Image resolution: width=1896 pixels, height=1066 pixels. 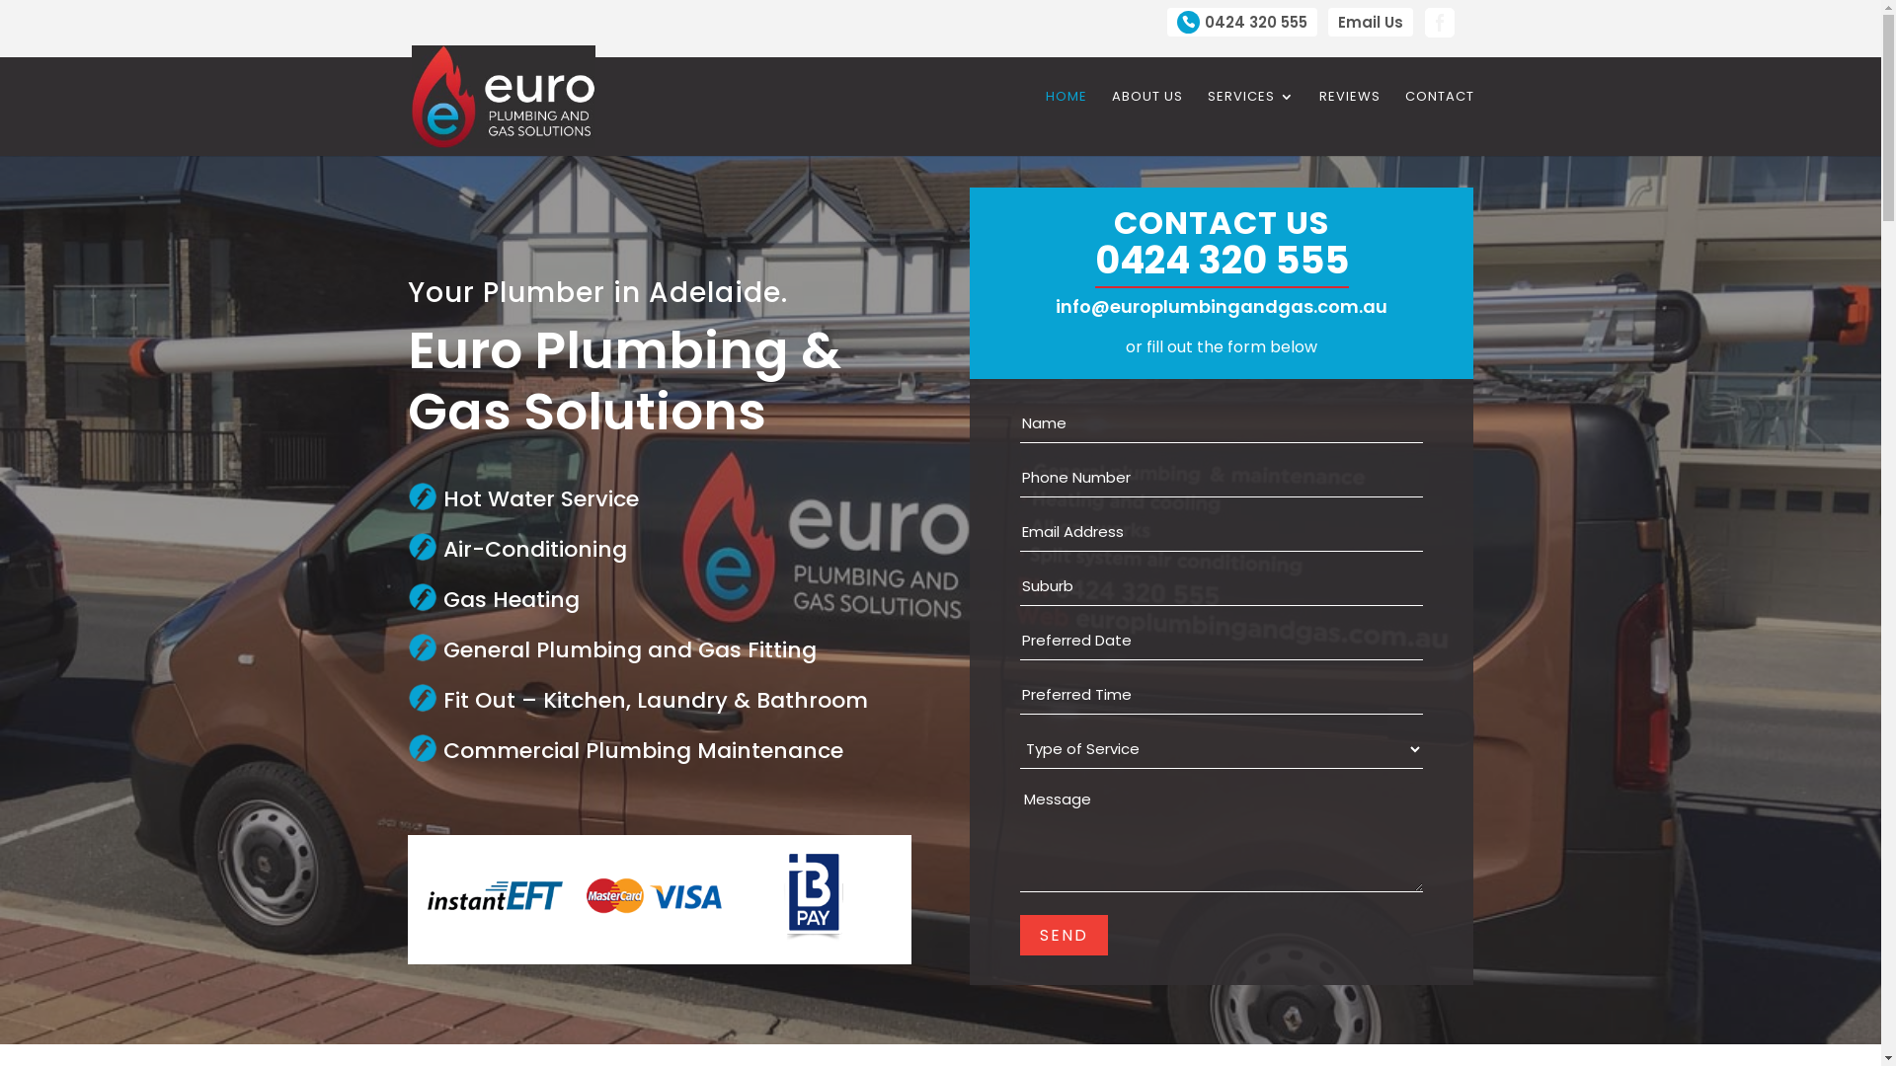 What do you see at coordinates (511, 600) in the screenshot?
I see `Gas Heating` at bounding box center [511, 600].